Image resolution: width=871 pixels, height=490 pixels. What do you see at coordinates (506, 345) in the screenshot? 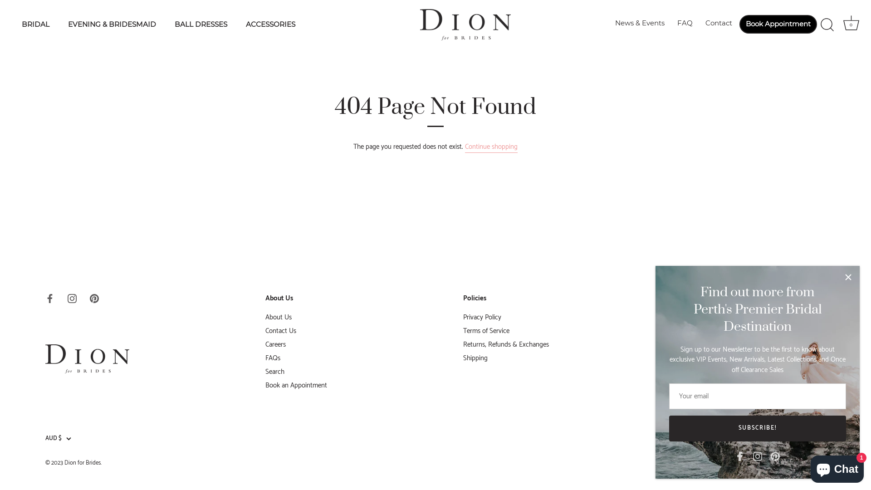
I see `Returns, Refunds & Exchanges` at bounding box center [506, 345].